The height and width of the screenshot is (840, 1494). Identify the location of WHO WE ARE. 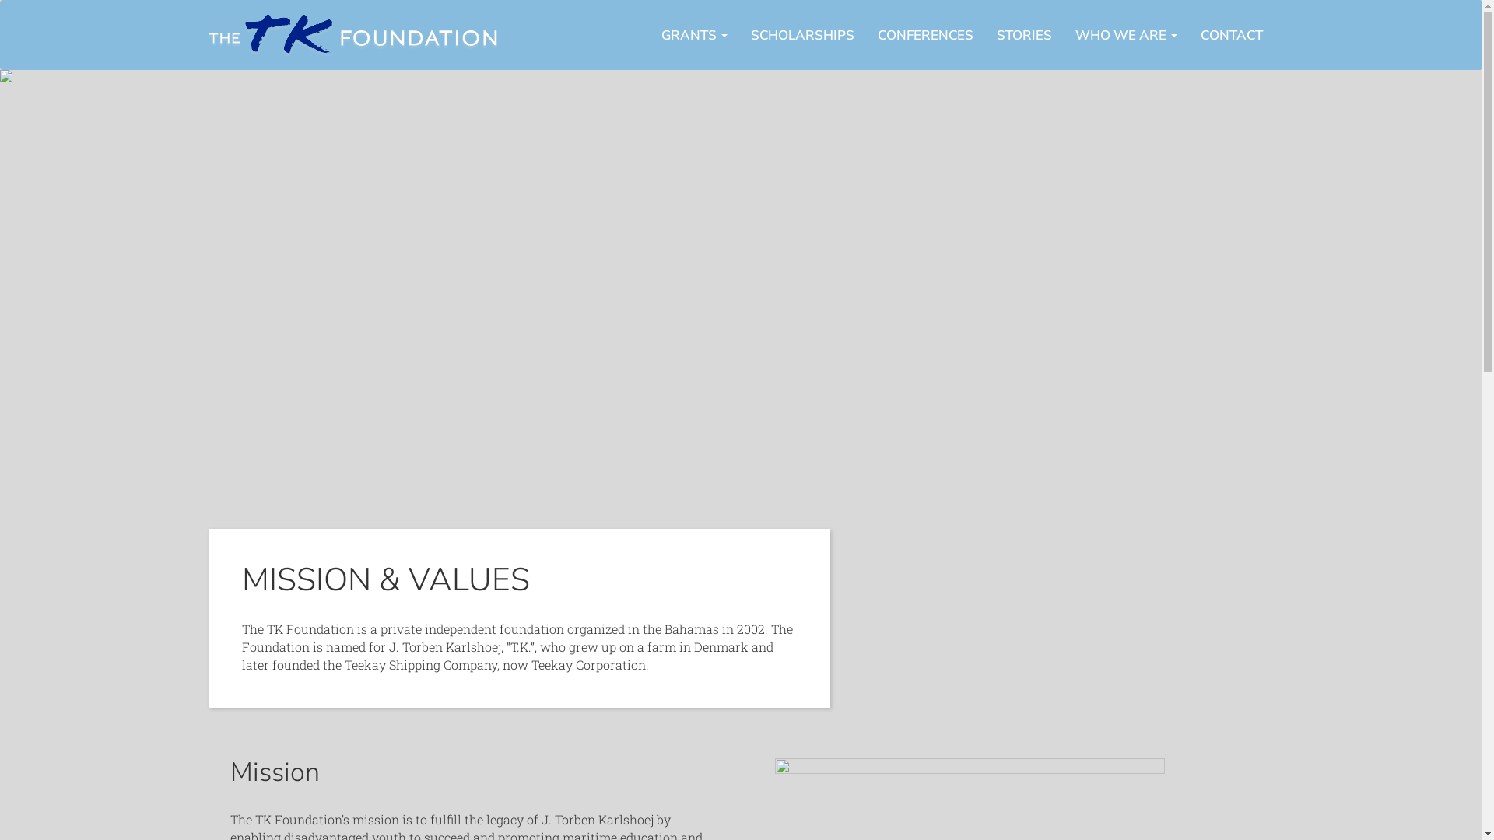
(1125, 35).